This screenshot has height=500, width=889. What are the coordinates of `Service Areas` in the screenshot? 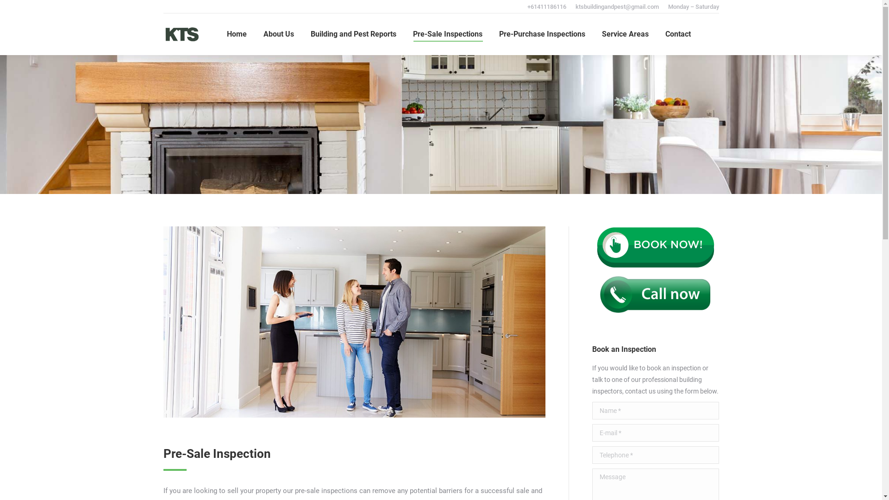 It's located at (625, 34).